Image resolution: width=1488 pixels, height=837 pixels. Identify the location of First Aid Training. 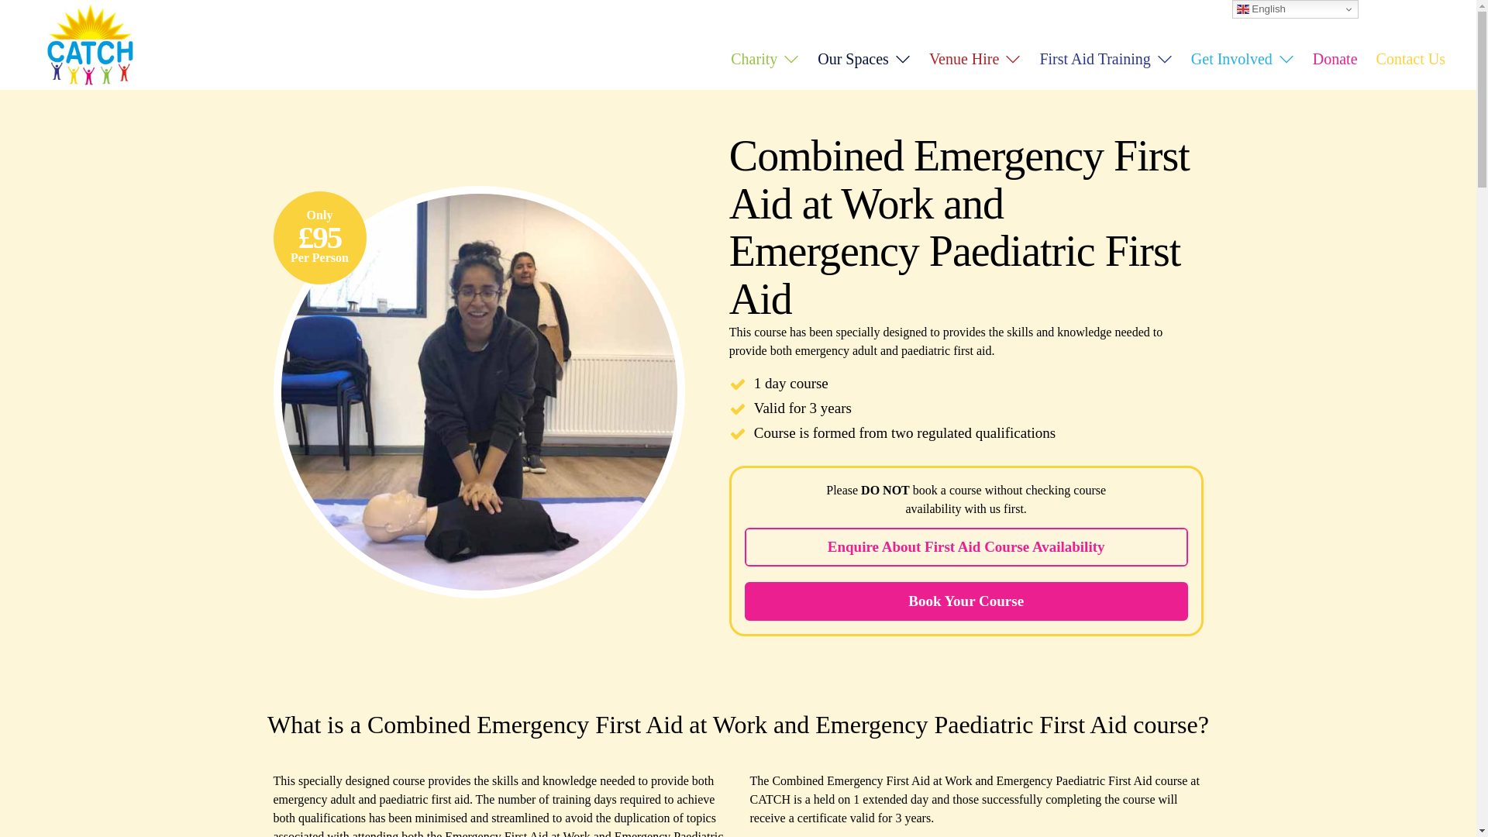
(1105, 59).